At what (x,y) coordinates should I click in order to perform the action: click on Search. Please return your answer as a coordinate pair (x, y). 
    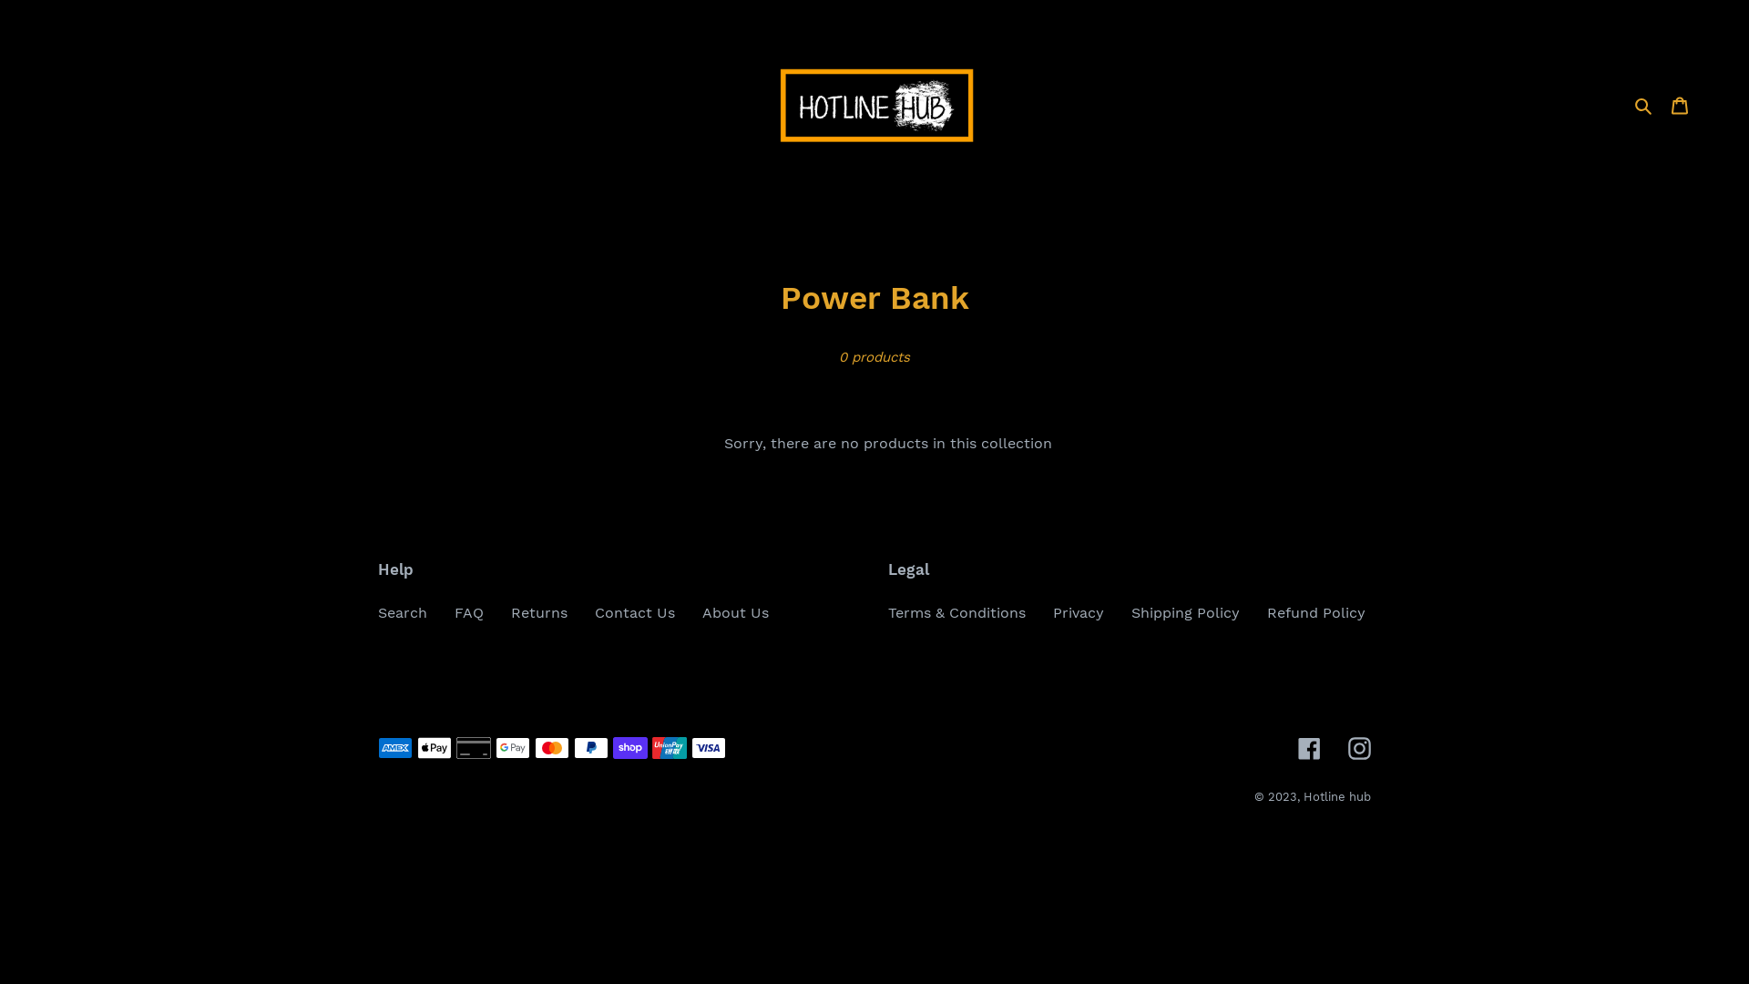
    Looking at the image, I should click on (1645, 105).